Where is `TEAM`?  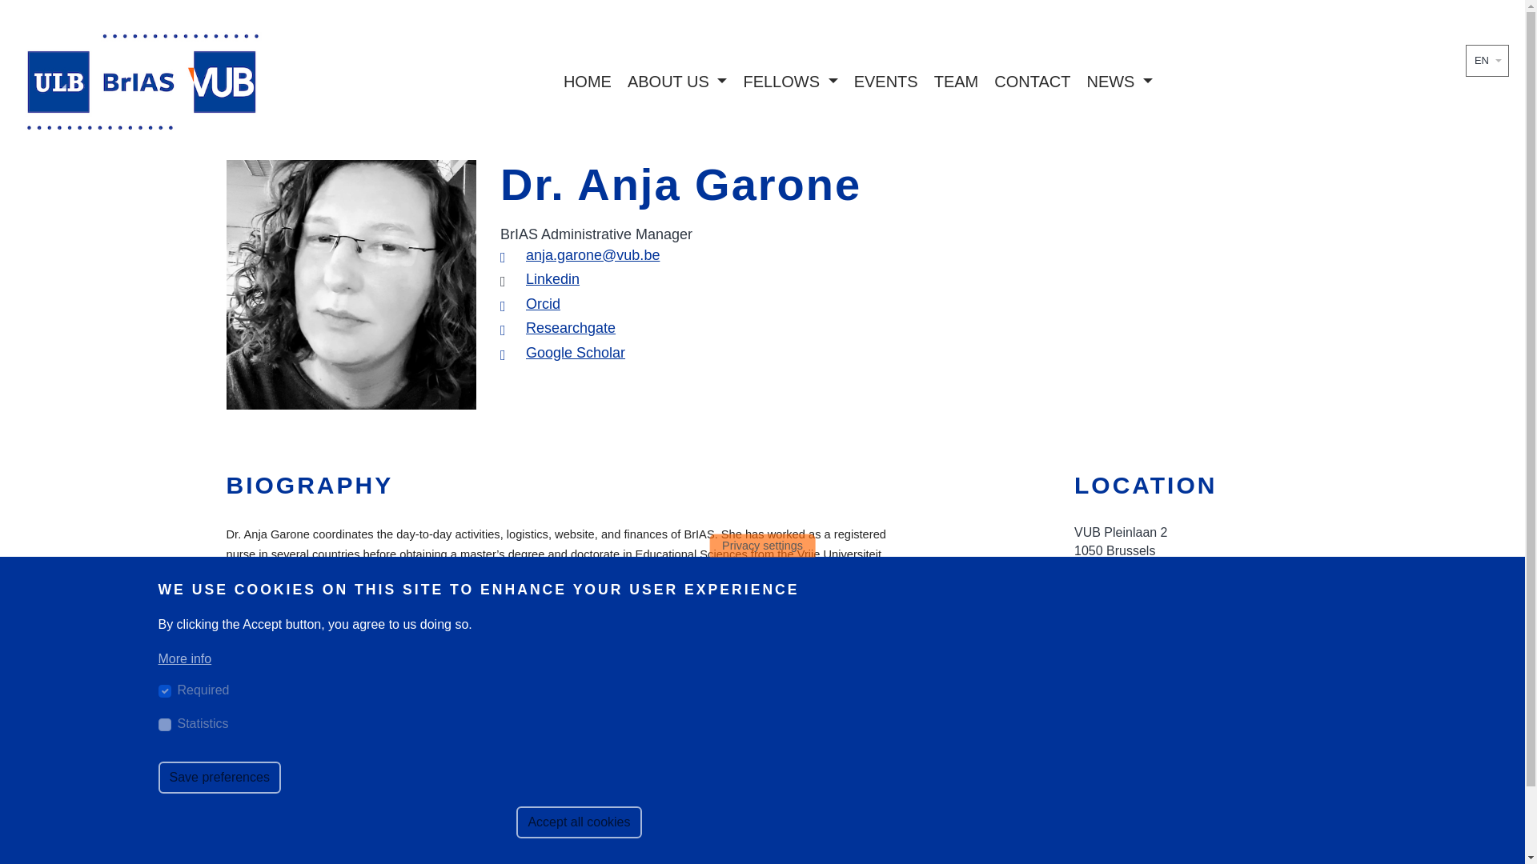
TEAM is located at coordinates (957, 81).